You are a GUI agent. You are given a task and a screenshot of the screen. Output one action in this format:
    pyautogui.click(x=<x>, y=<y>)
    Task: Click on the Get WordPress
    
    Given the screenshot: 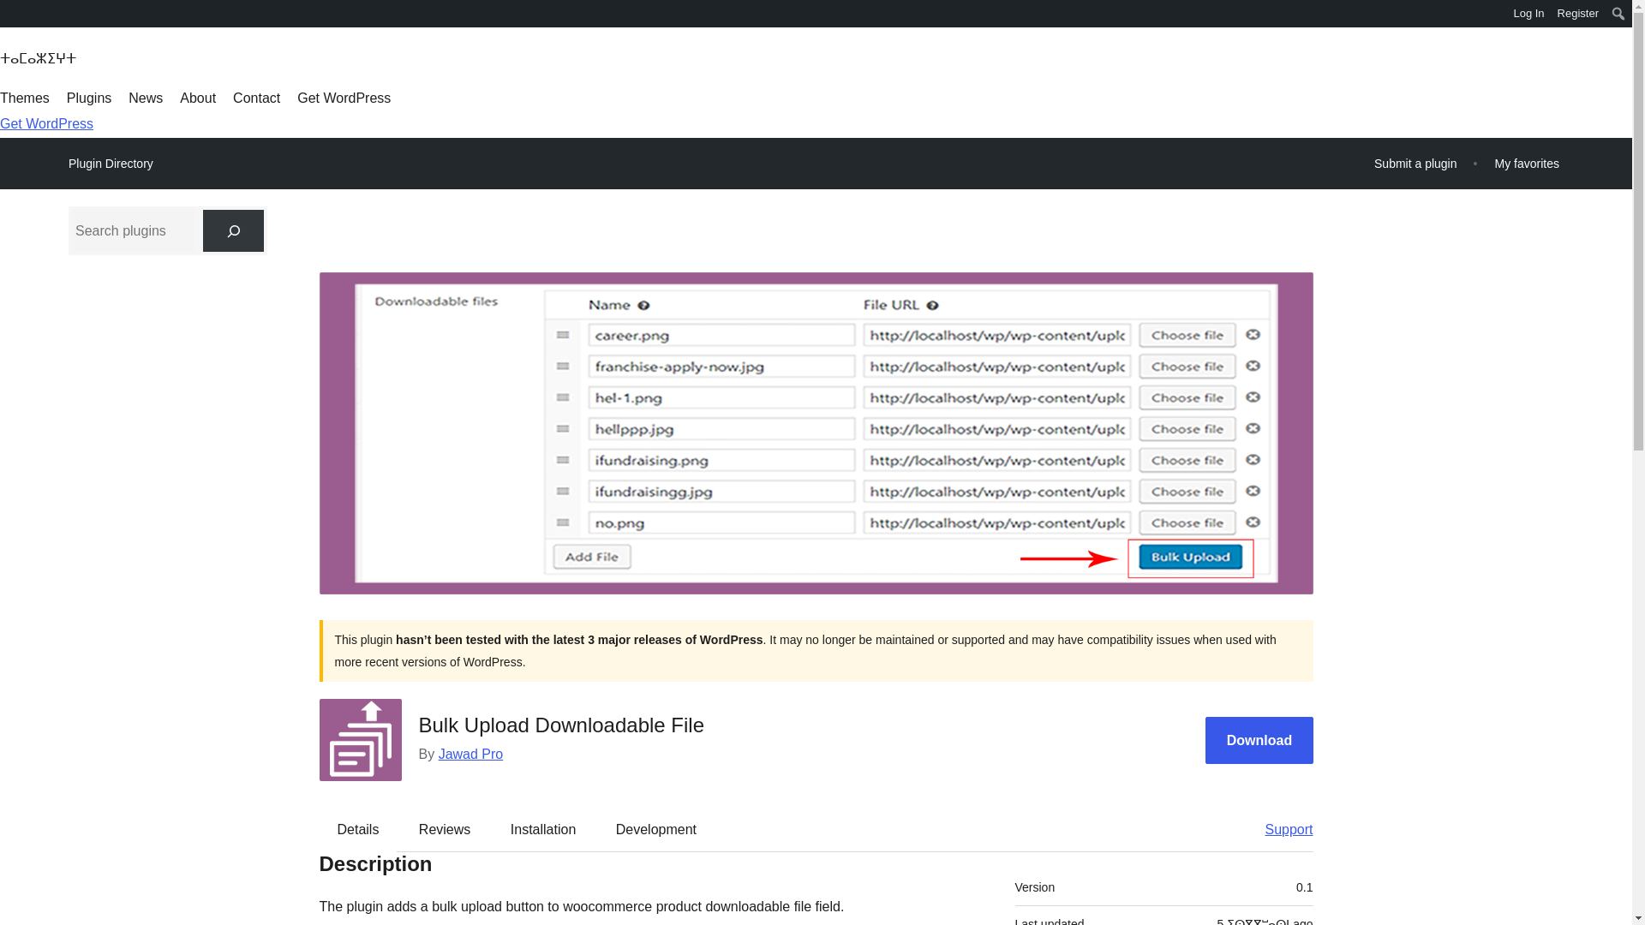 What is the action you would take?
    pyautogui.click(x=344, y=98)
    